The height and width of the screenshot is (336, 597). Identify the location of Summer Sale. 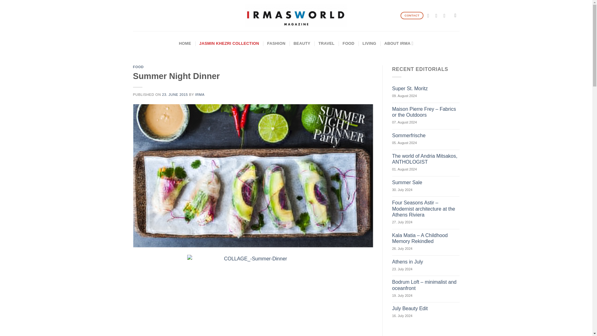
(426, 182).